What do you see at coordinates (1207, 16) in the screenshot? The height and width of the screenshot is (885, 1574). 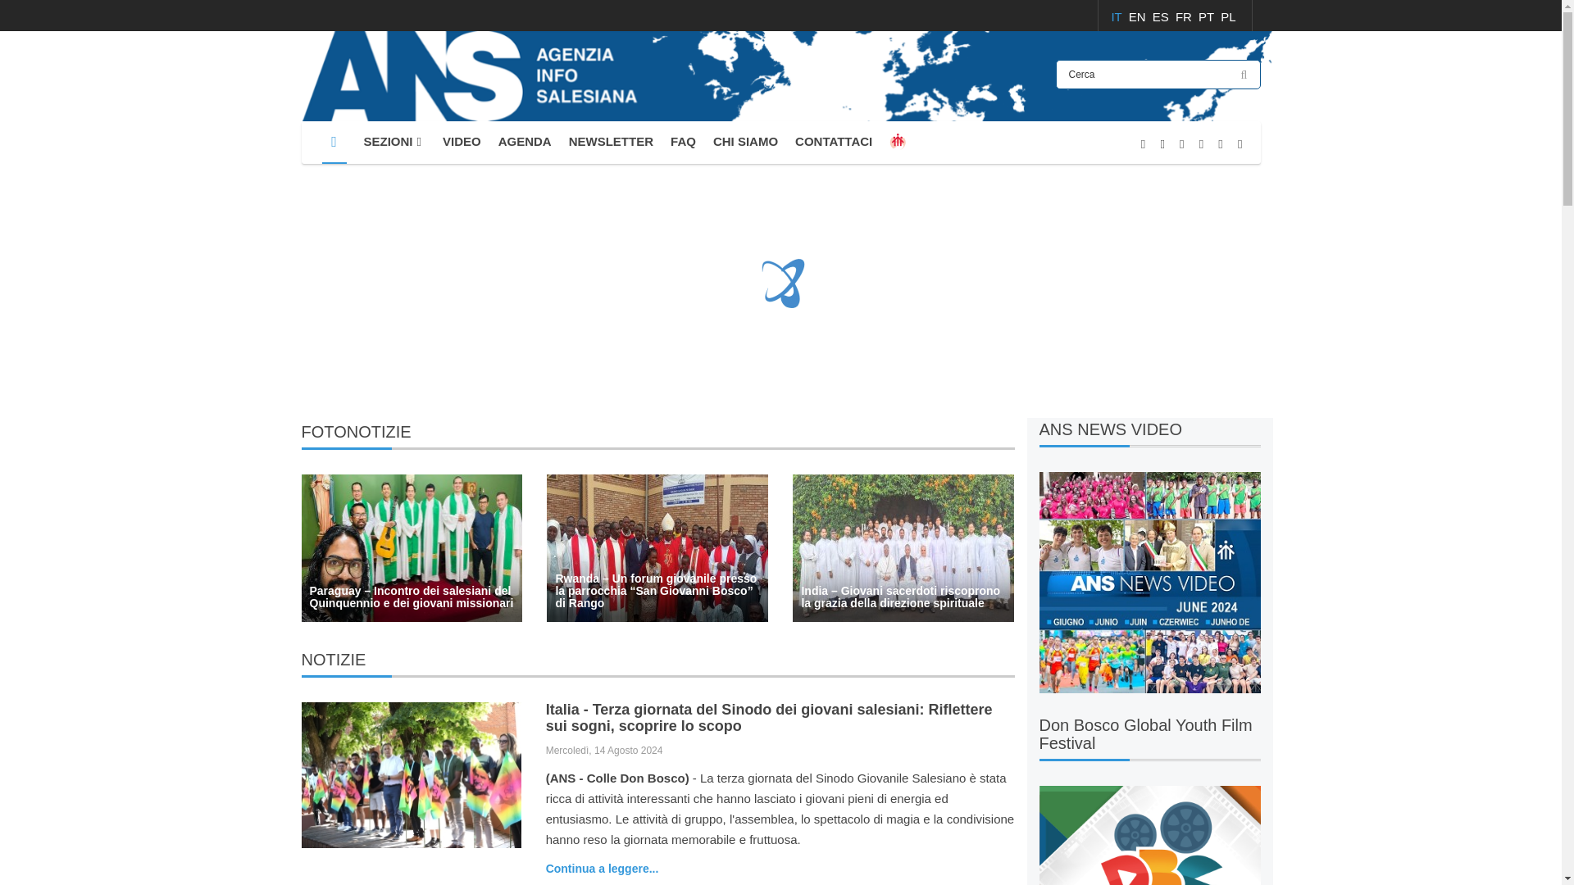 I see `PT` at bounding box center [1207, 16].